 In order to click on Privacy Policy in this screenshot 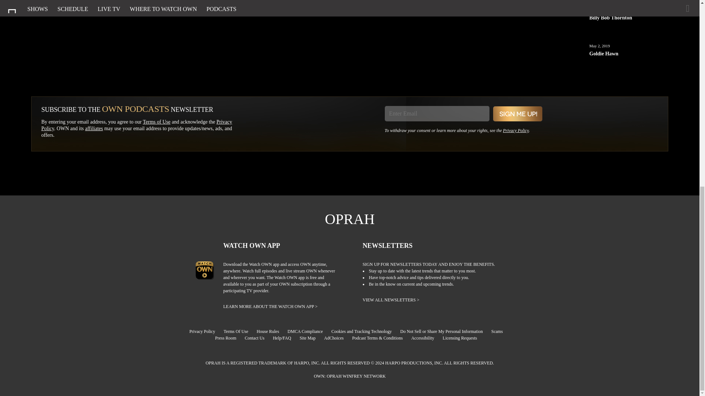, I will do `click(136, 125)`.